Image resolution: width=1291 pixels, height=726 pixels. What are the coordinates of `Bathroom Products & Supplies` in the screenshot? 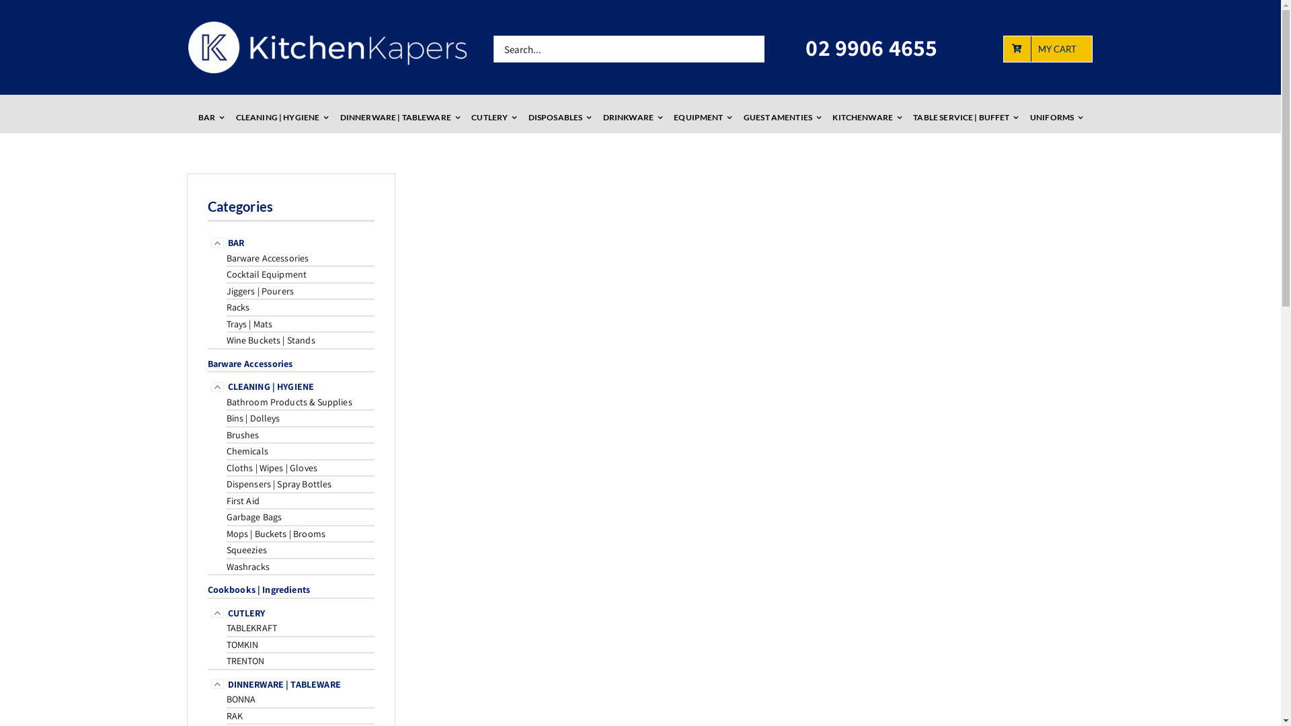 It's located at (289, 402).